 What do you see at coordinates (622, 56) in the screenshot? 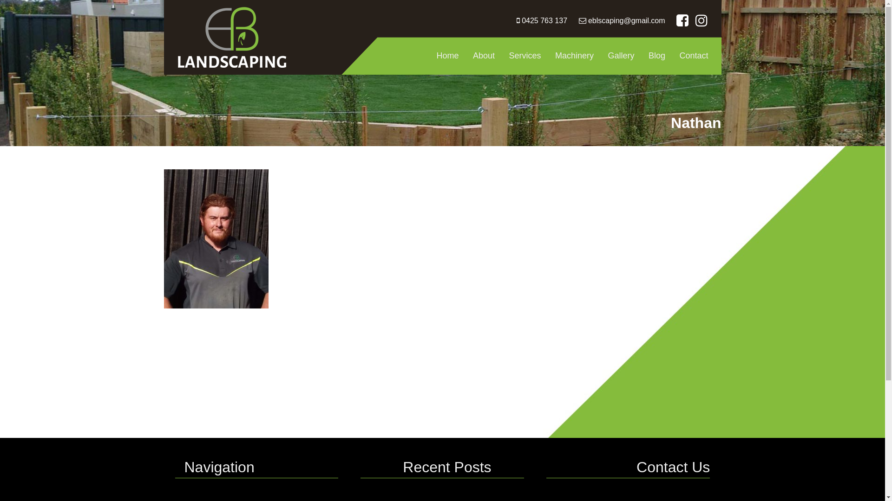
I see `Gallery` at bounding box center [622, 56].